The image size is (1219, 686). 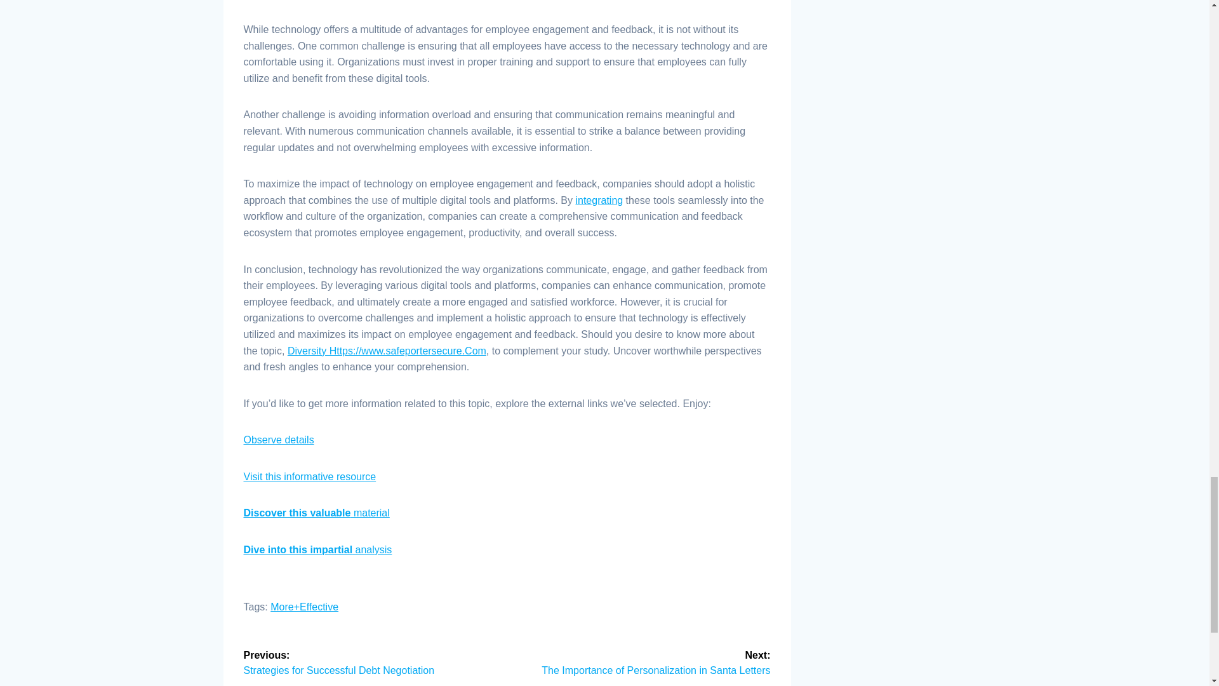 What do you see at coordinates (310, 476) in the screenshot?
I see `Visit this informative resource` at bounding box center [310, 476].